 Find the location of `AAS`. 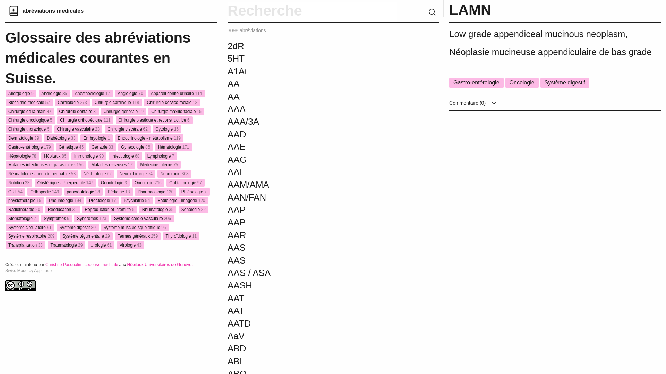

AAS is located at coordinates (315, 248).